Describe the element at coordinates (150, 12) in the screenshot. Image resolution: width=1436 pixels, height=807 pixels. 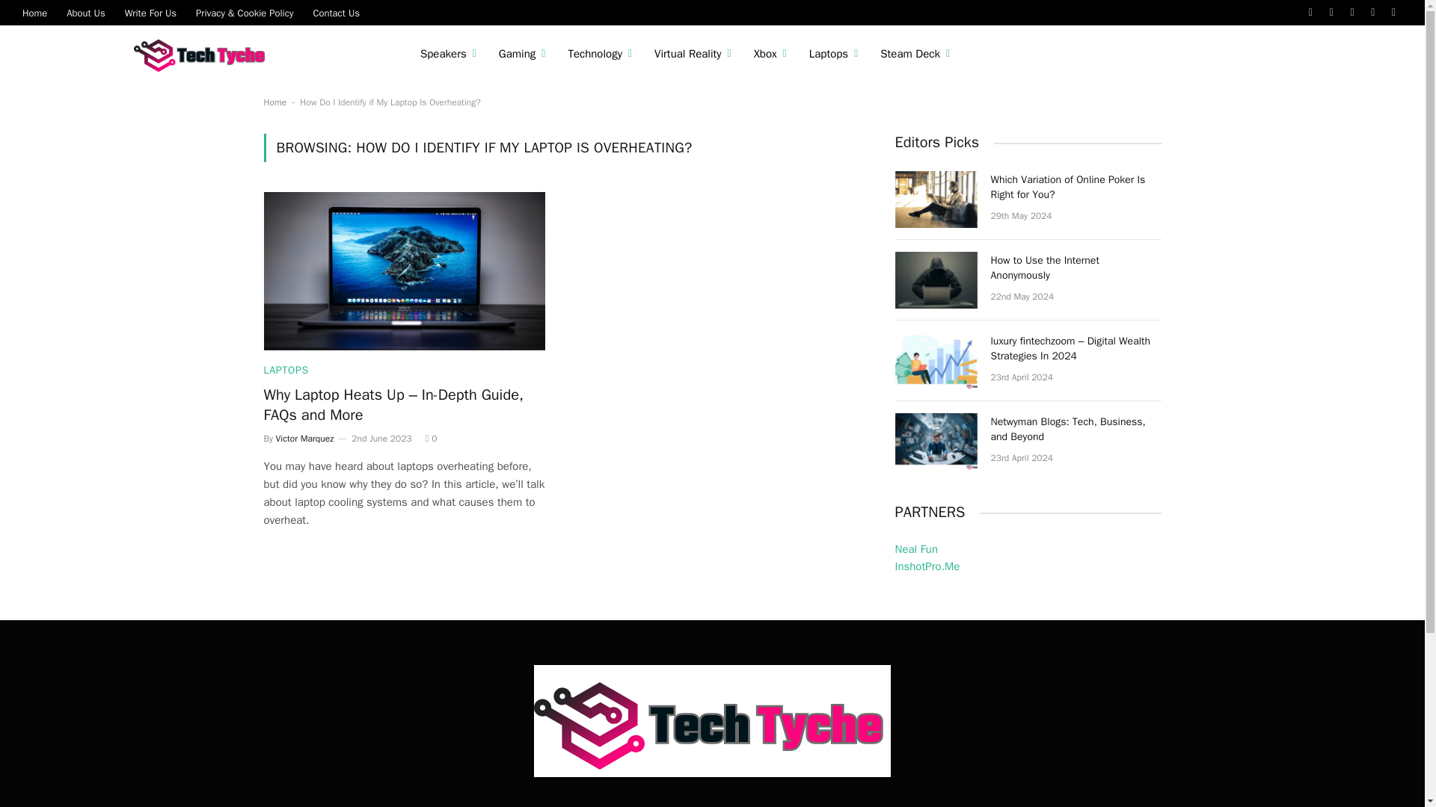
I see `Write For Us` at that location.